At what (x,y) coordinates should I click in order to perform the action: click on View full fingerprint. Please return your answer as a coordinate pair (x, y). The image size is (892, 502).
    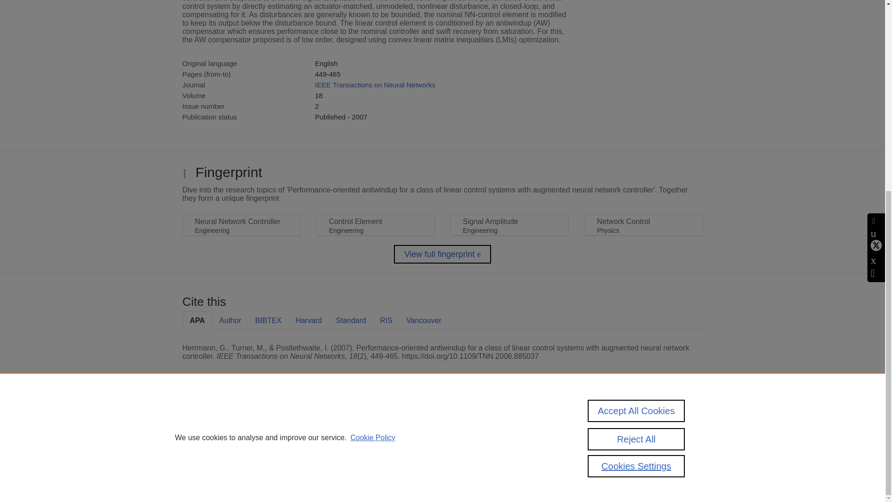
    Looking at the image, I should click on (442, 254).